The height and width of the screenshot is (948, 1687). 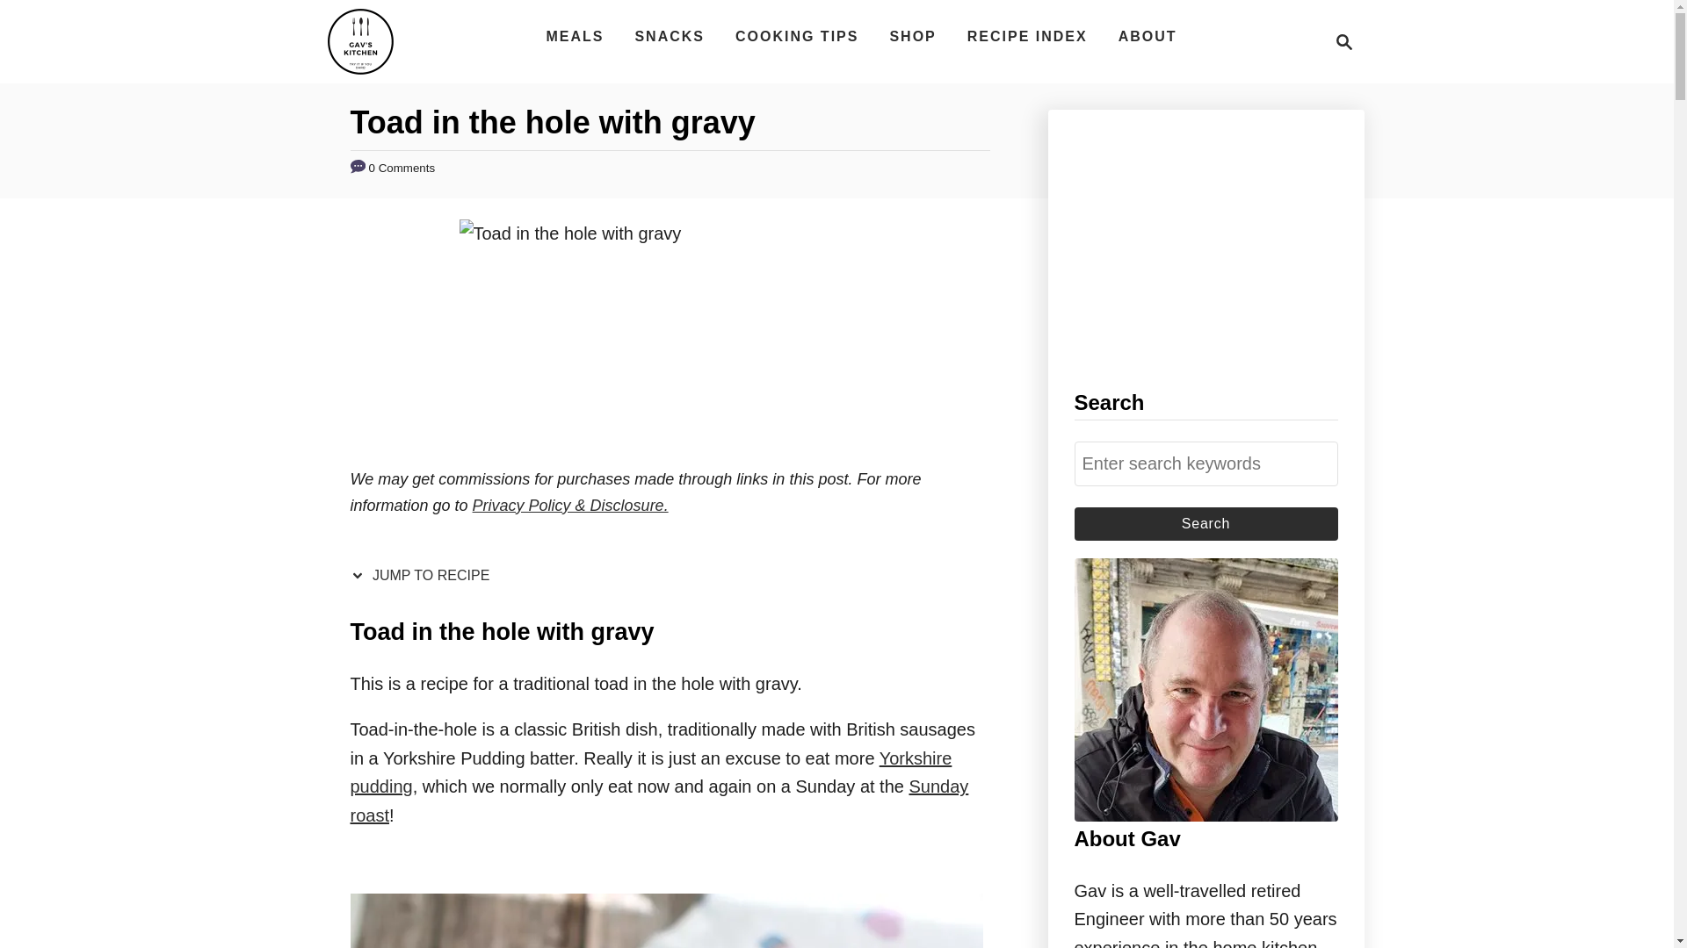 What do you see at coordinates (650, 772) in the screenshot?
I see `Gav's Kitchen` at bounding box center [650, 772].